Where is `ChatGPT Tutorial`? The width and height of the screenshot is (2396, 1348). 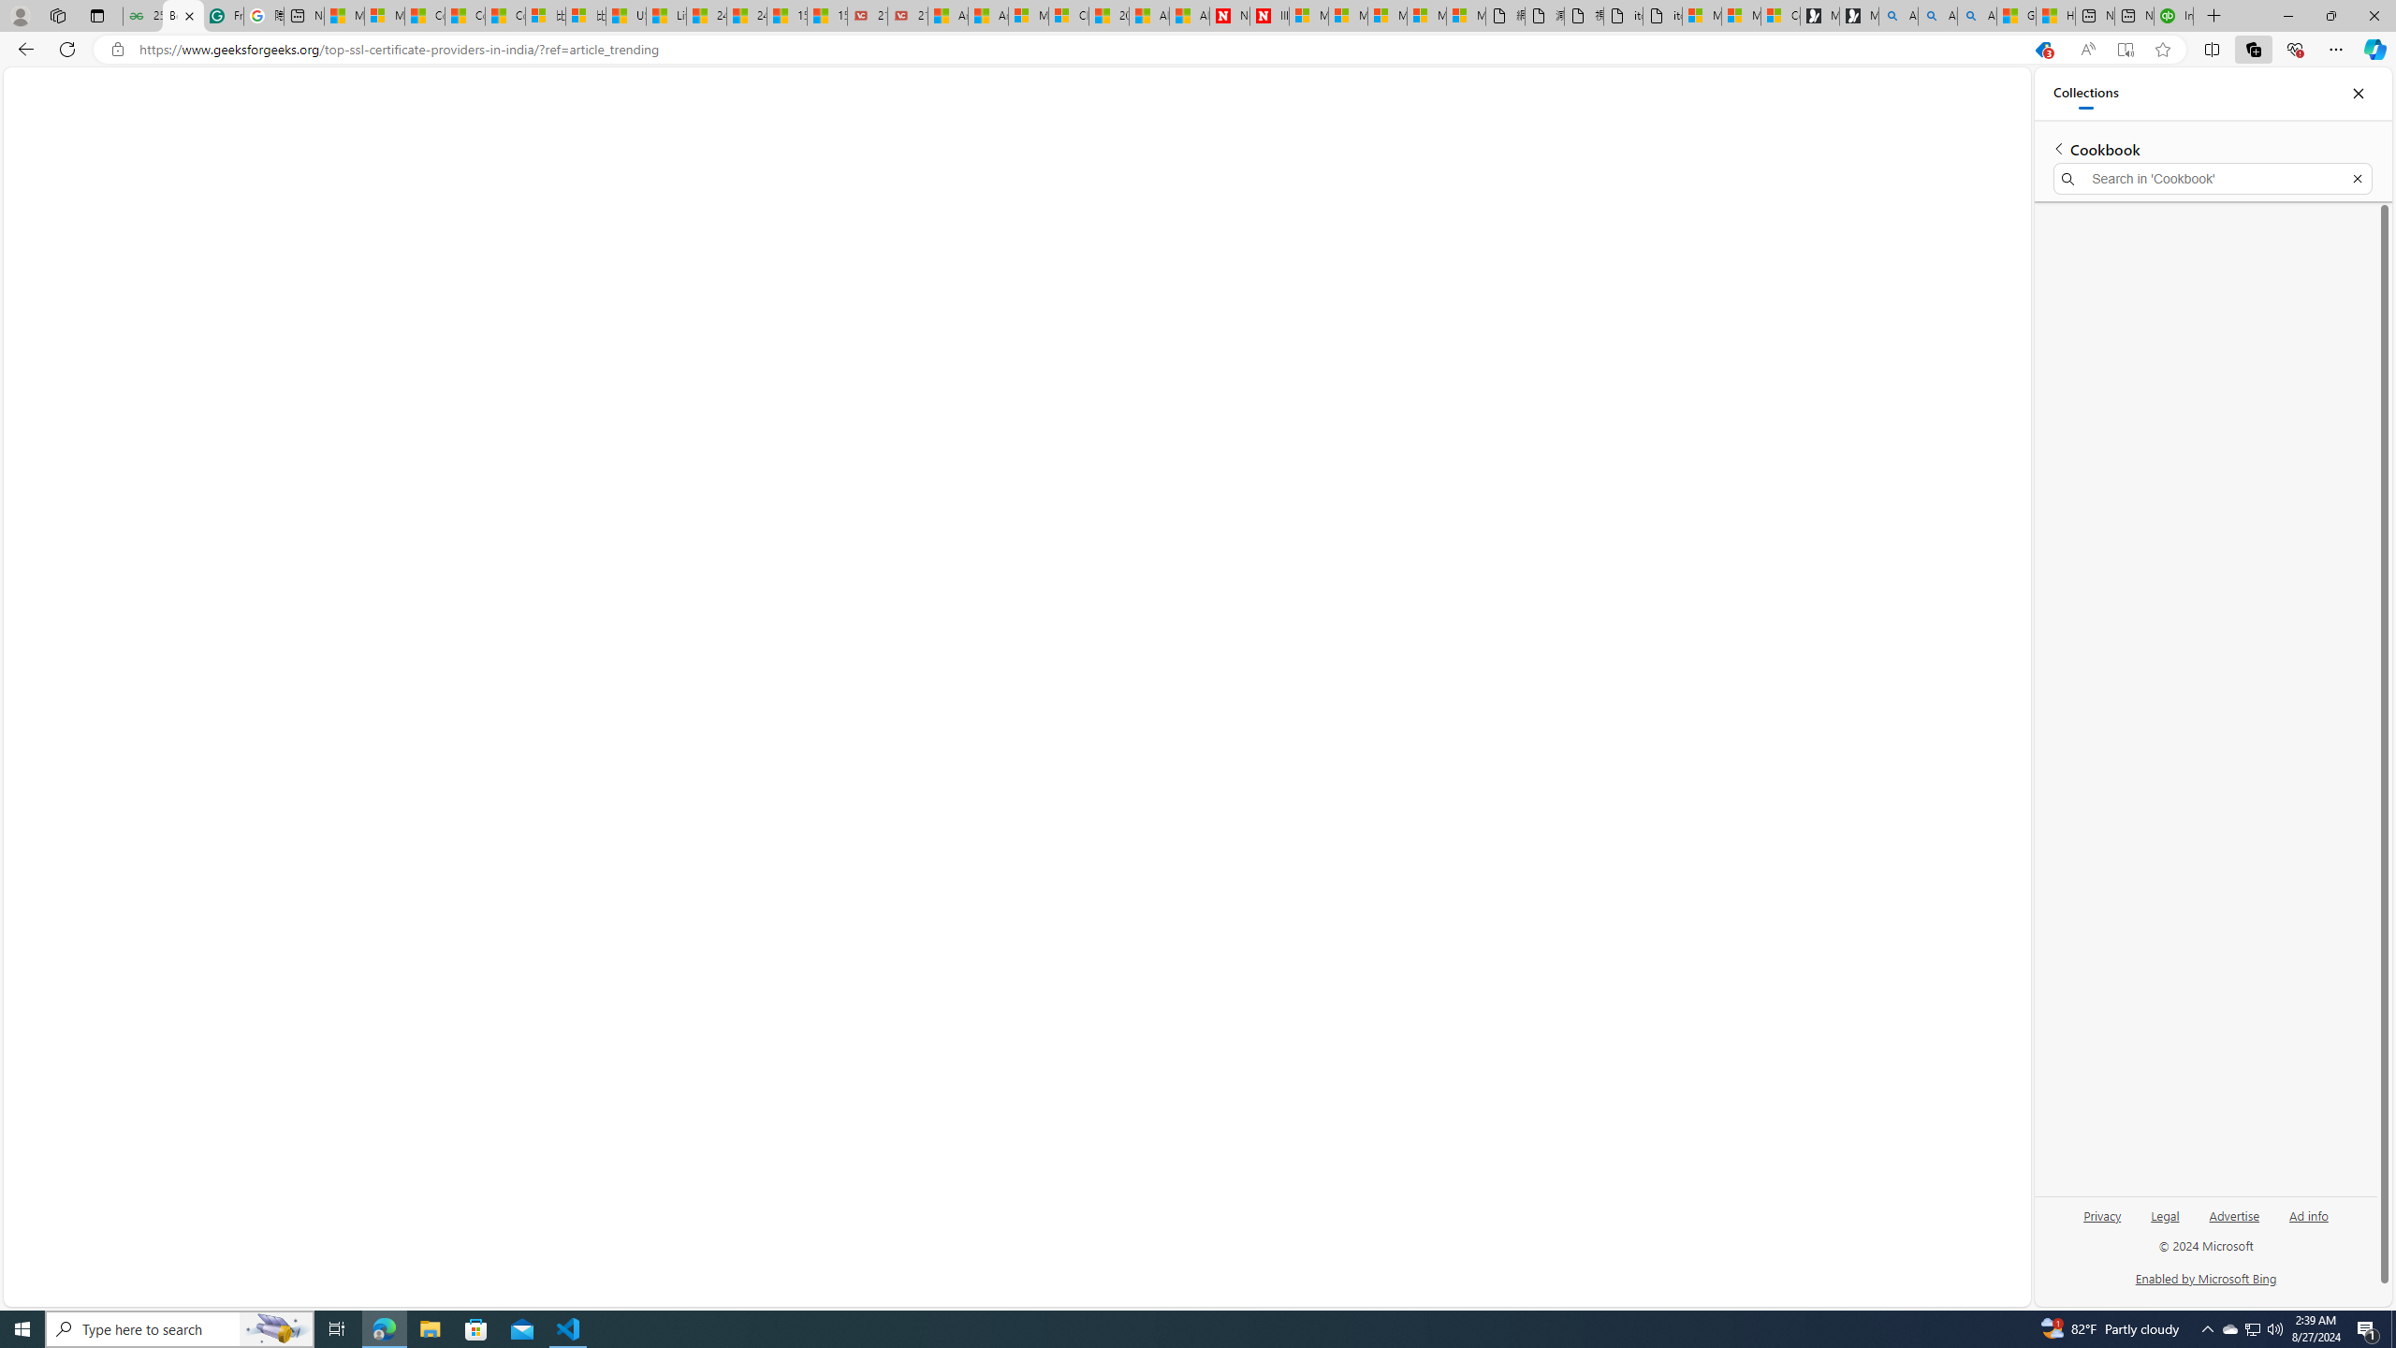 ChatGPT Tutorial is located at coordinates (975, 130).